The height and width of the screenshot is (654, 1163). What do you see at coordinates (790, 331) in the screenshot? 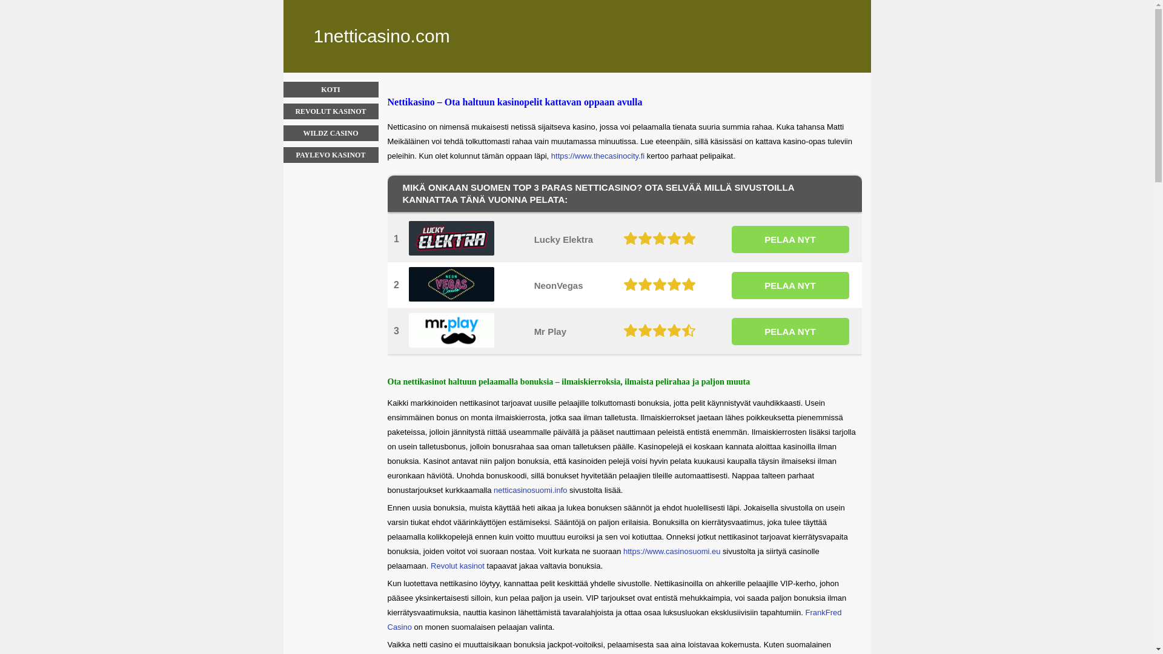
I see `PELAA NYT` at bounding box center [790, 331].